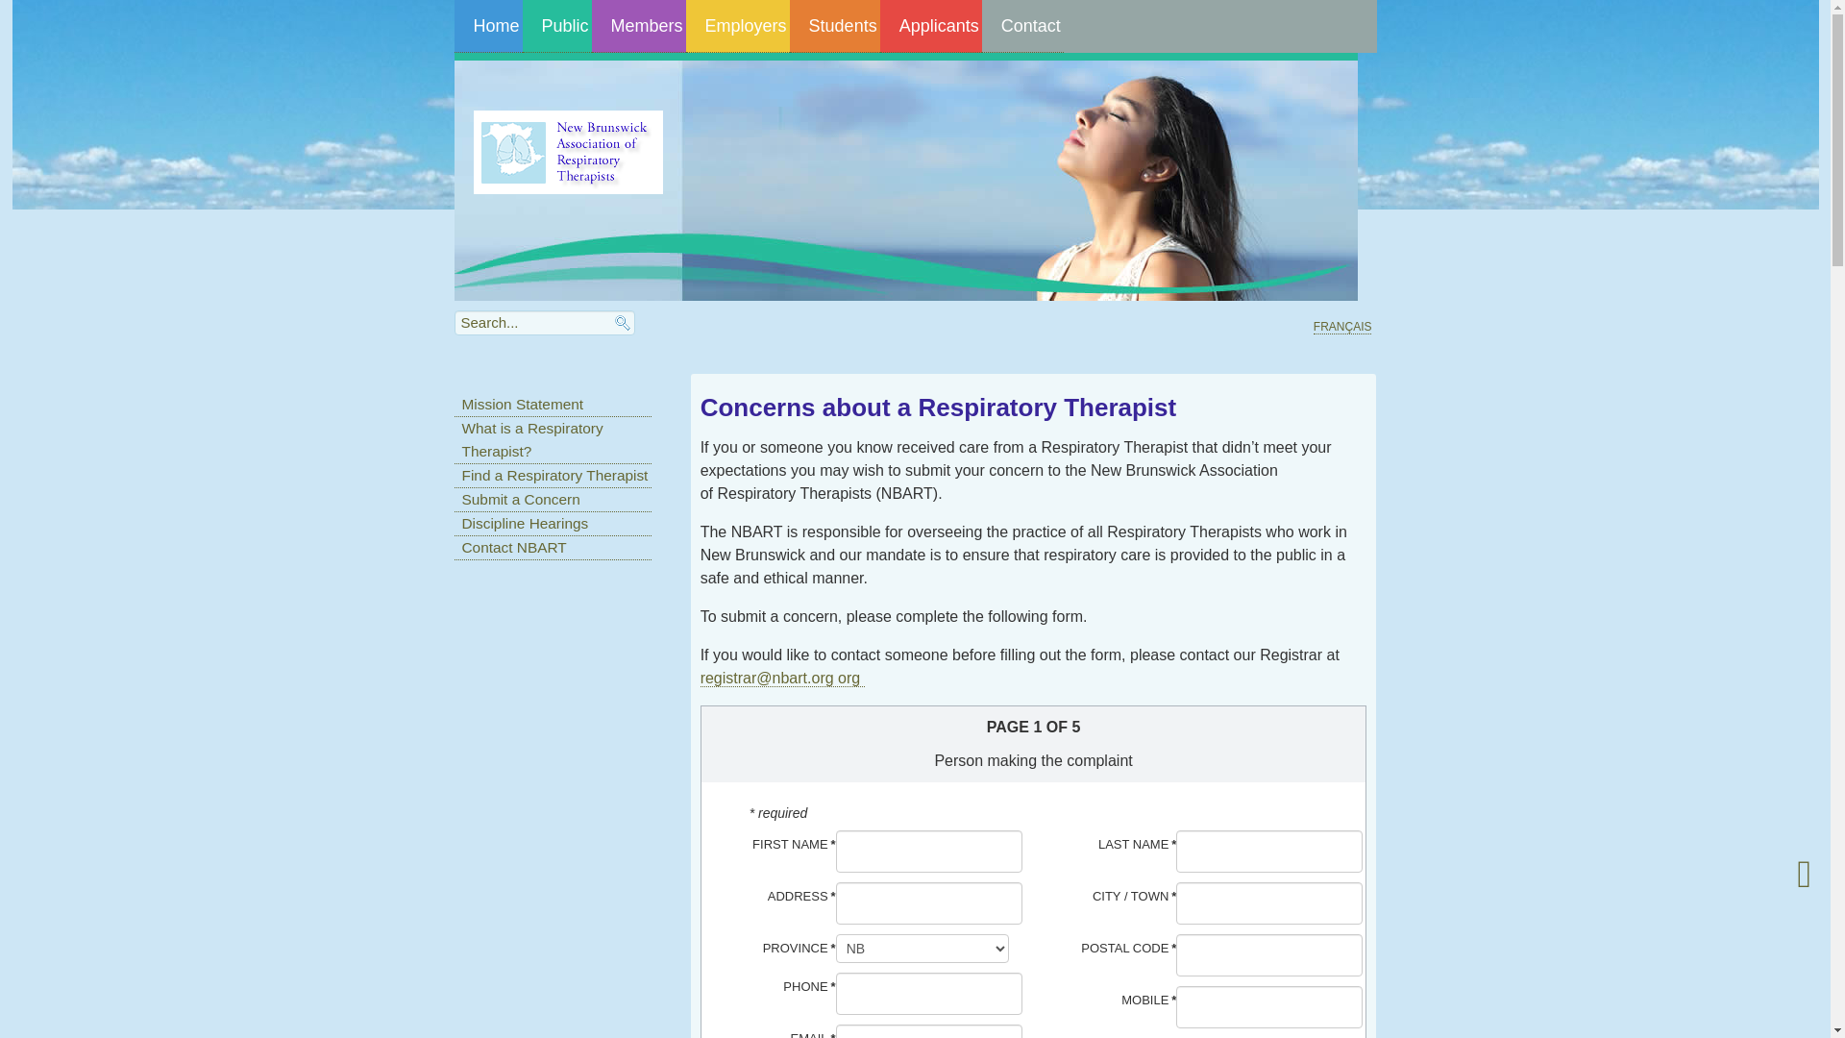 The height and width of the screenshot is (1038, 1845). I want to click on Find a Respiratory Therapist, so click(553, 477).